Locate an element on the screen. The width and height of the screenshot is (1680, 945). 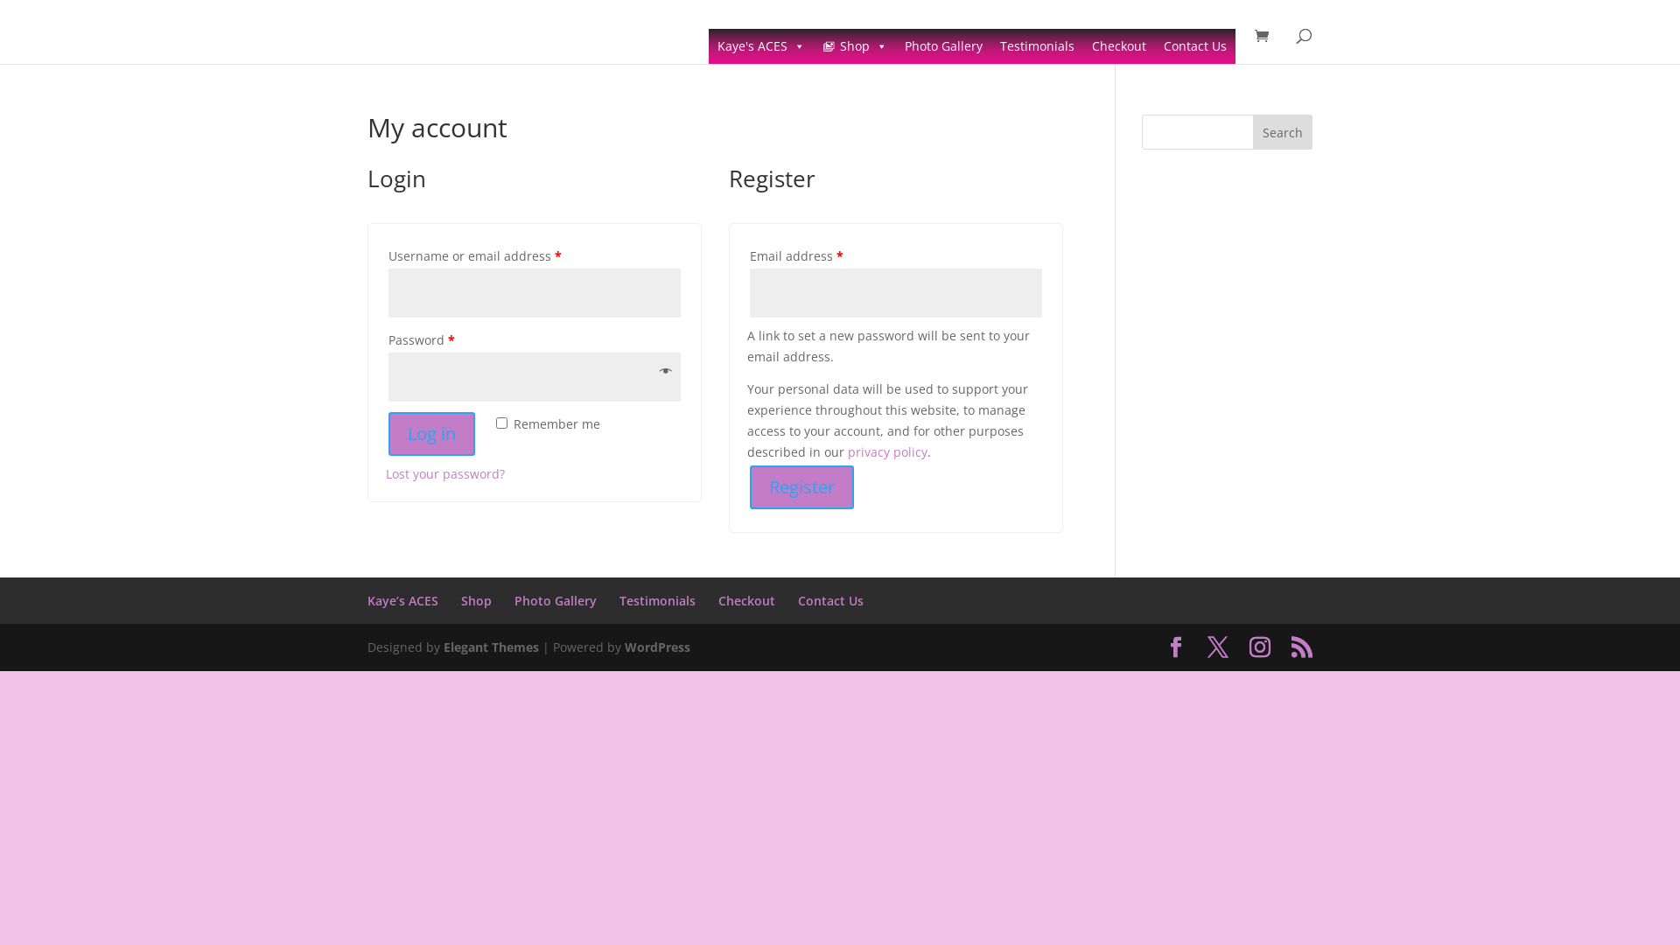
Instagram is located at coordinates (1613, 40).